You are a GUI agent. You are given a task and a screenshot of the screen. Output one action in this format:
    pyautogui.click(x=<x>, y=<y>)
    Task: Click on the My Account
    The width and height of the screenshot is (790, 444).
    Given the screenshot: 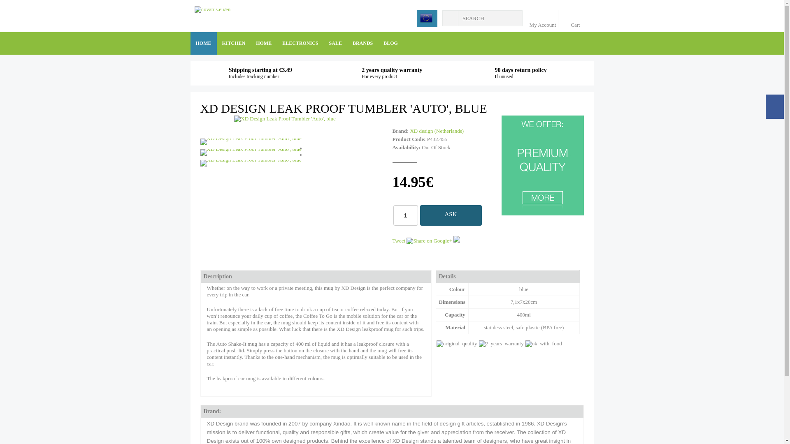 What is the action you would take?
    pyautogui.click(x=544, y=18)
    